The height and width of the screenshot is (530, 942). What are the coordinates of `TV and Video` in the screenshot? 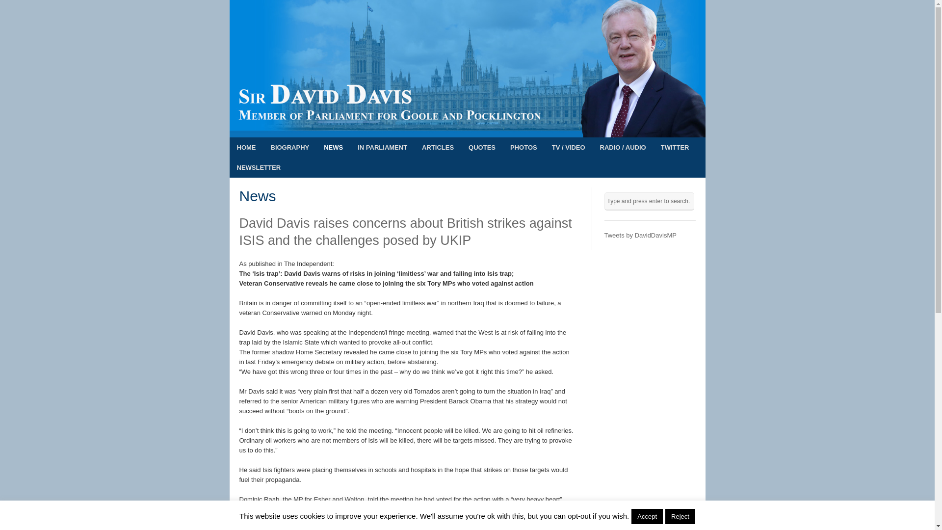 It's located at (568, 147).